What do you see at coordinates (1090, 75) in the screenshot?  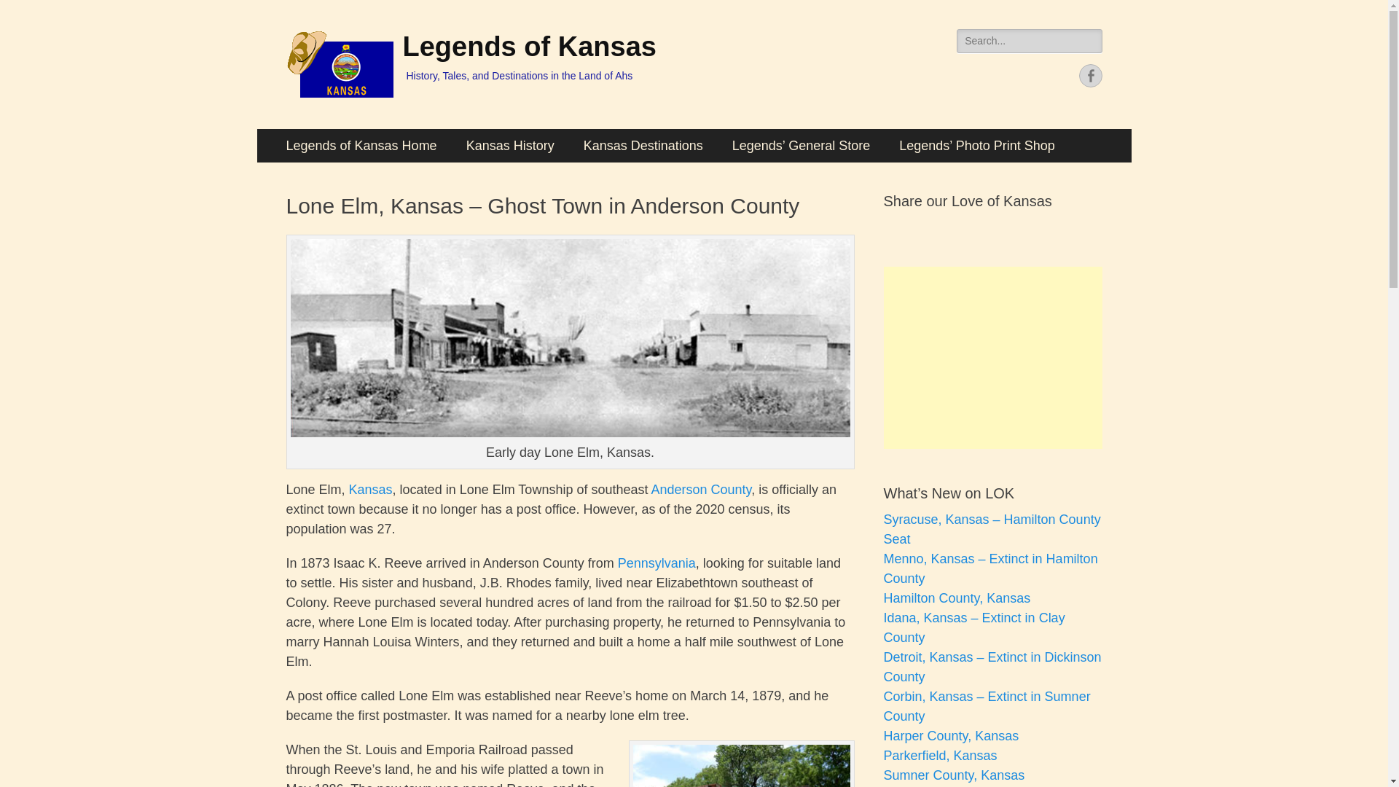 I see `Facebook` at bounding box center [1090, 75].